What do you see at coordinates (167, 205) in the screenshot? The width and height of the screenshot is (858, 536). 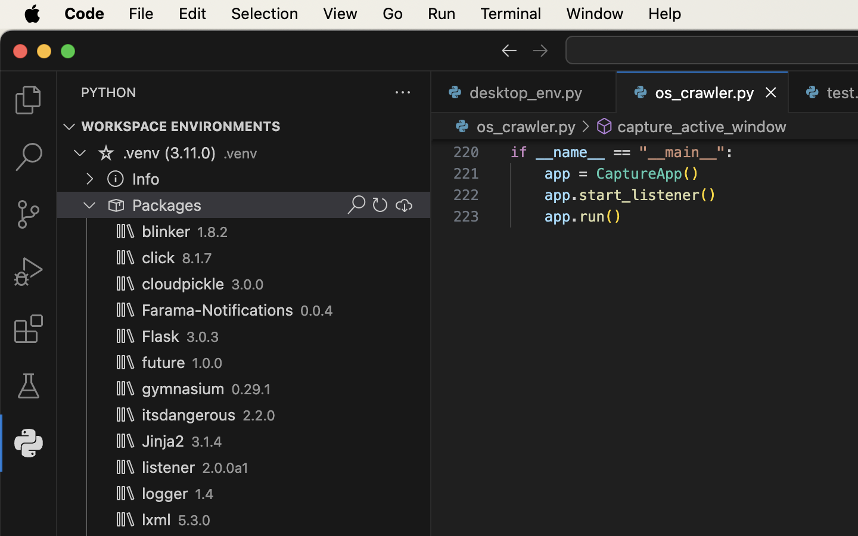 I see `Packages` at bounding box center [167, 205].